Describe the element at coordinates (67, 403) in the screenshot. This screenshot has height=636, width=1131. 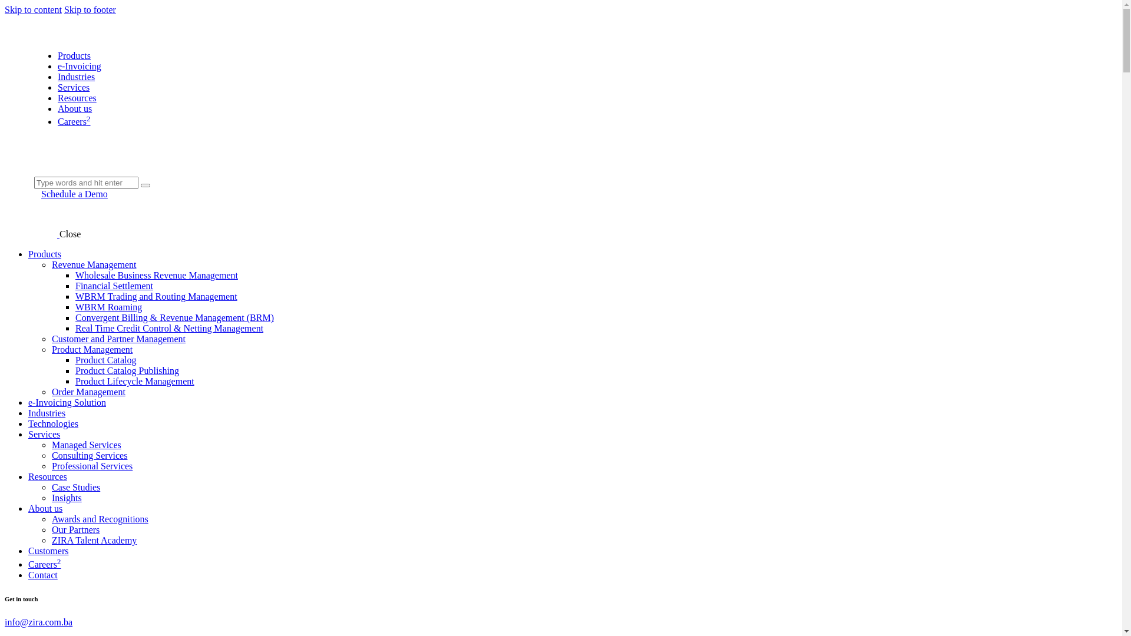
I see `e-Invoicing Solution` at that location.